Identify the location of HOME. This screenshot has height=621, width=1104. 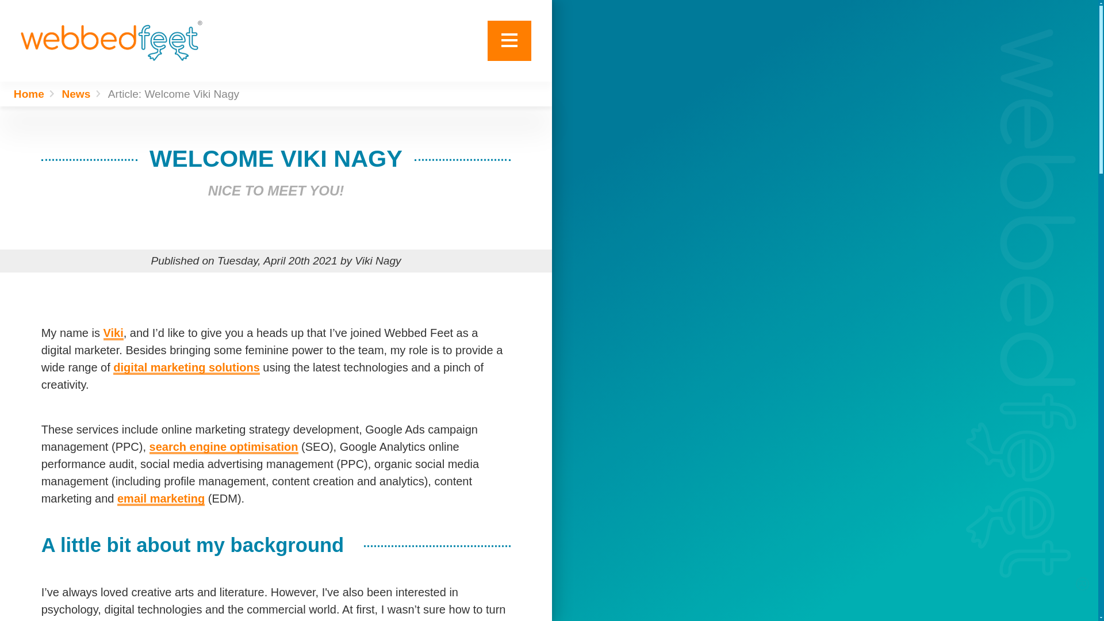
(460, 44).